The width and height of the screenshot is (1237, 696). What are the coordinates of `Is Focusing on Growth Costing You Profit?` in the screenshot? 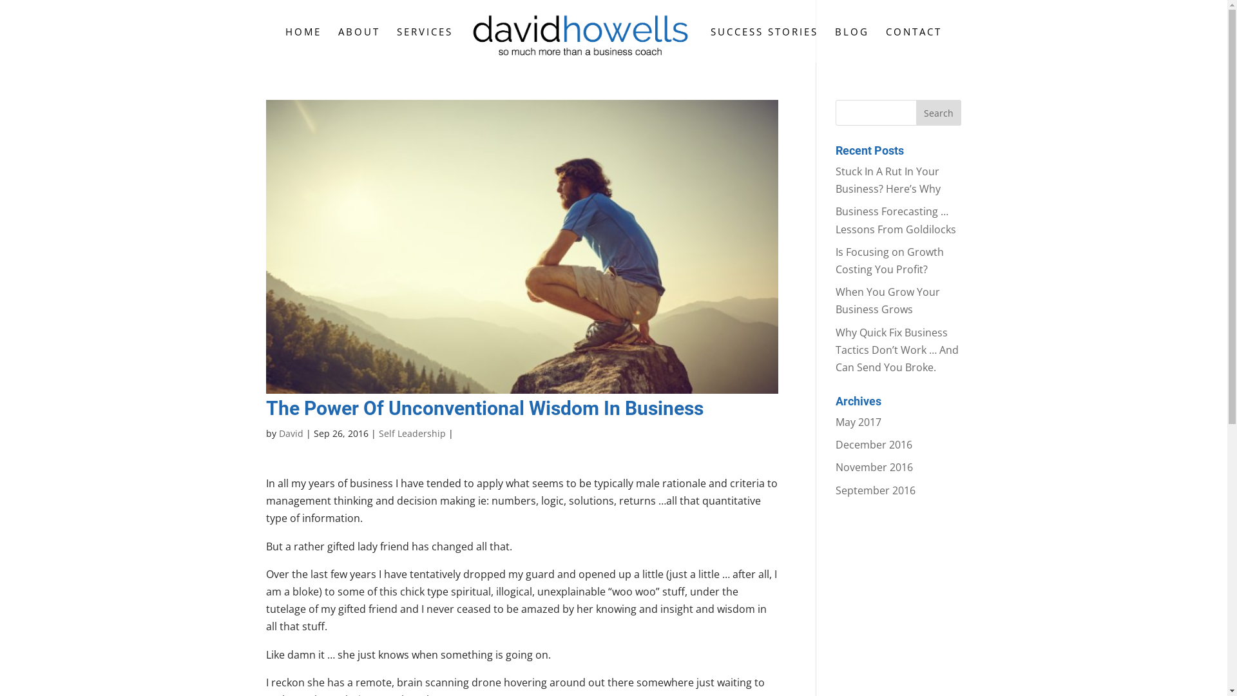 It's located at (890, 260).